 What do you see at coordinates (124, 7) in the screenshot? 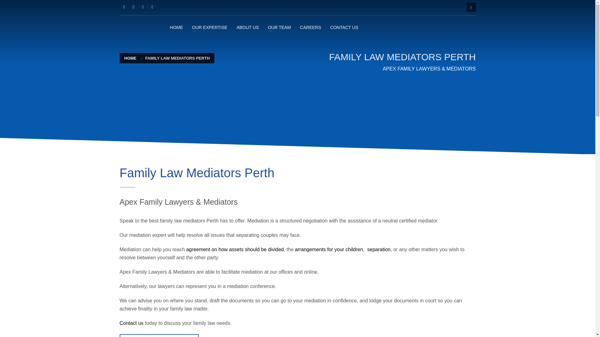
I see `Facebook` at bounding box center [124, 7].